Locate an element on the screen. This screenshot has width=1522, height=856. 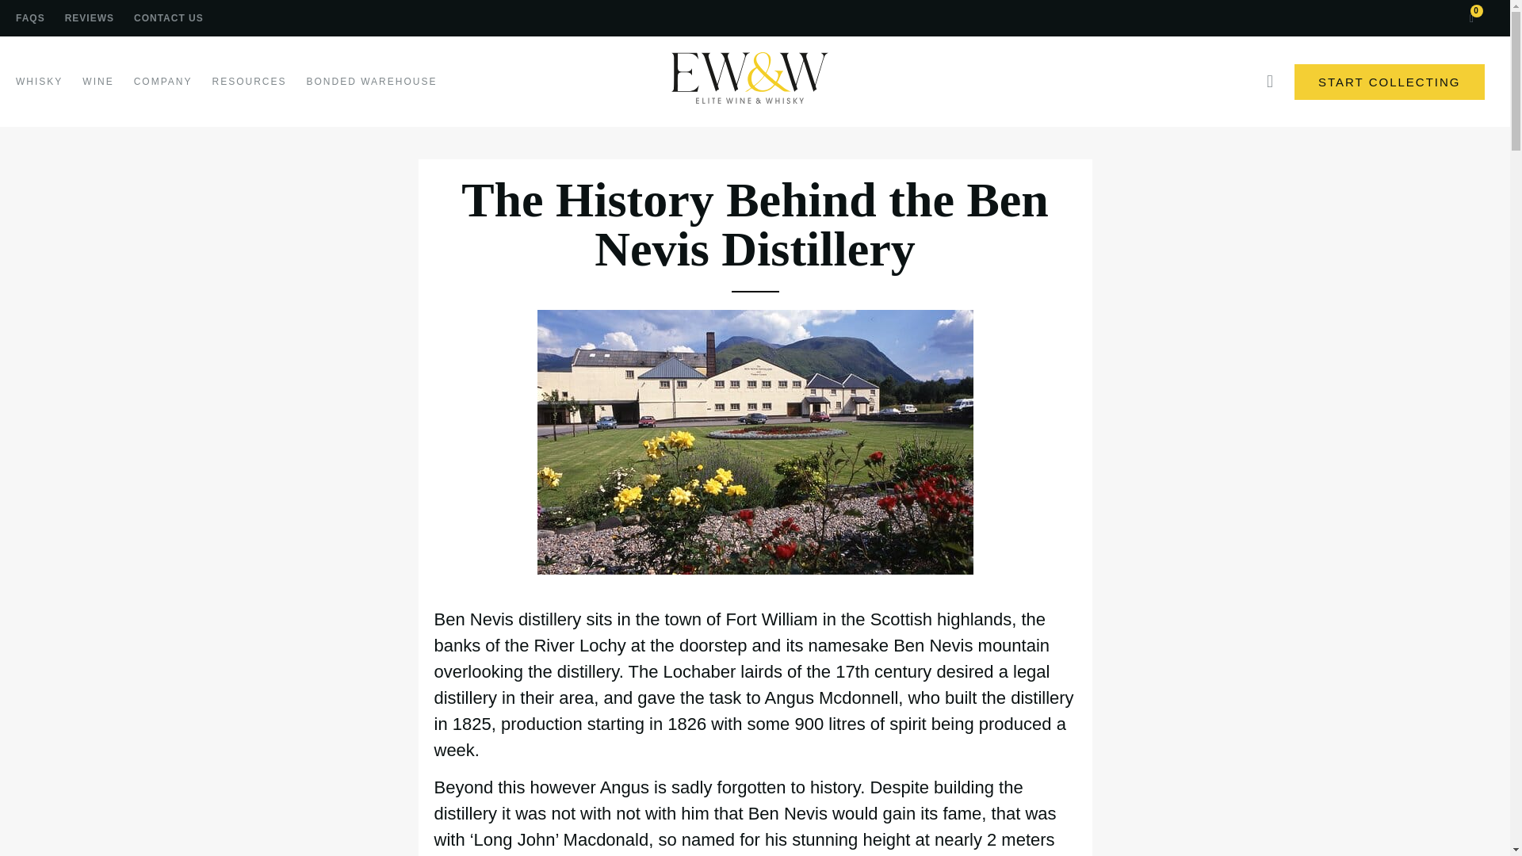
0 is located at coordinates (1472, 19).